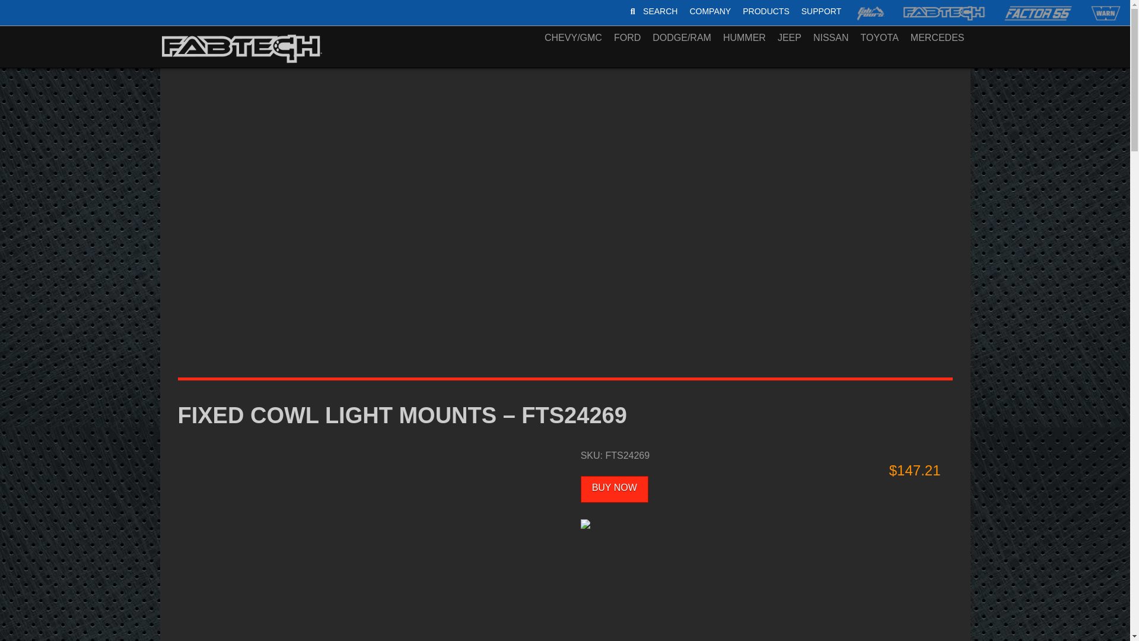 Image resolution: width=1139 pixels, height=641 pixels. What do you see at coordinates (821, 11) in the screenshot?
I see `SUPPORT` at bounding box center [821, 11].